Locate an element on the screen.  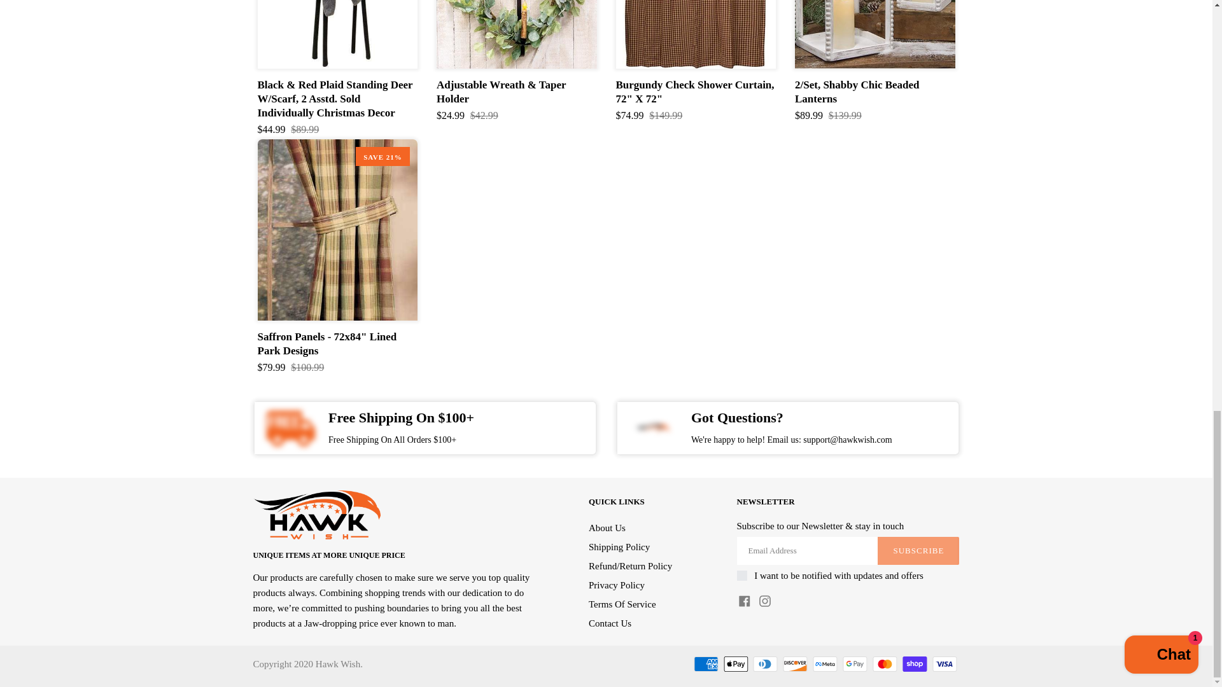
Hawk Wish on Facebook is located at coordinates (745, 600).